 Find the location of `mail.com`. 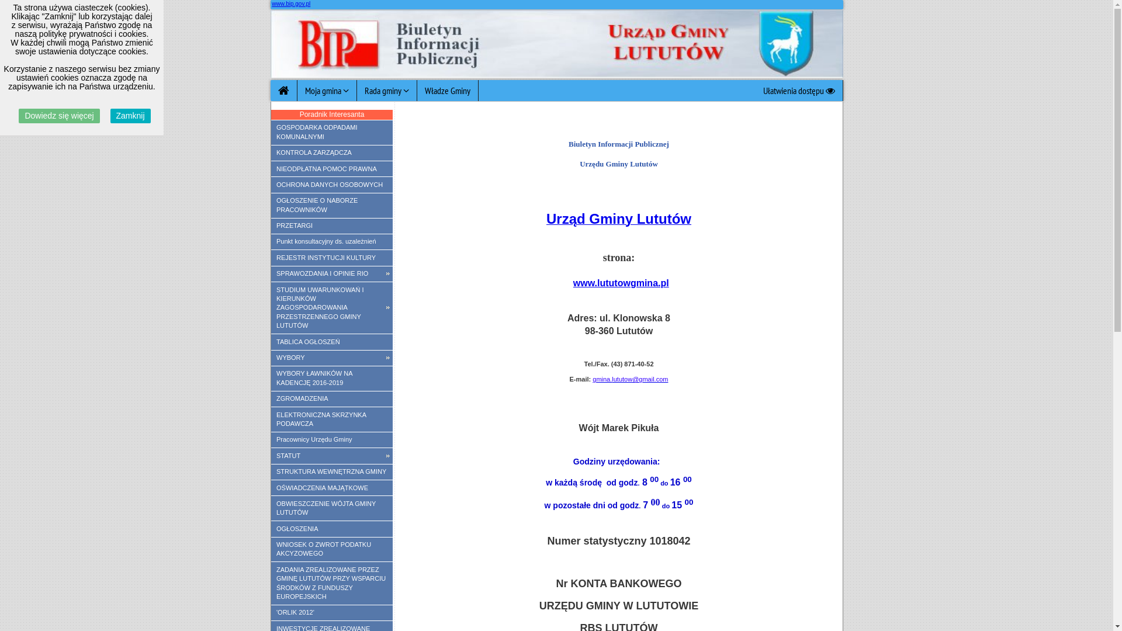

mail.com is located at coordinates (655, 379).